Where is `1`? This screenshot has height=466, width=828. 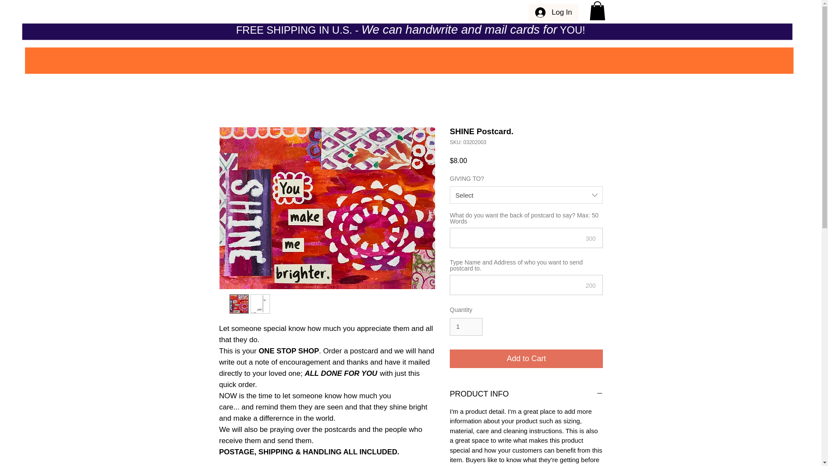
1 is located at coordinates (466, 326).